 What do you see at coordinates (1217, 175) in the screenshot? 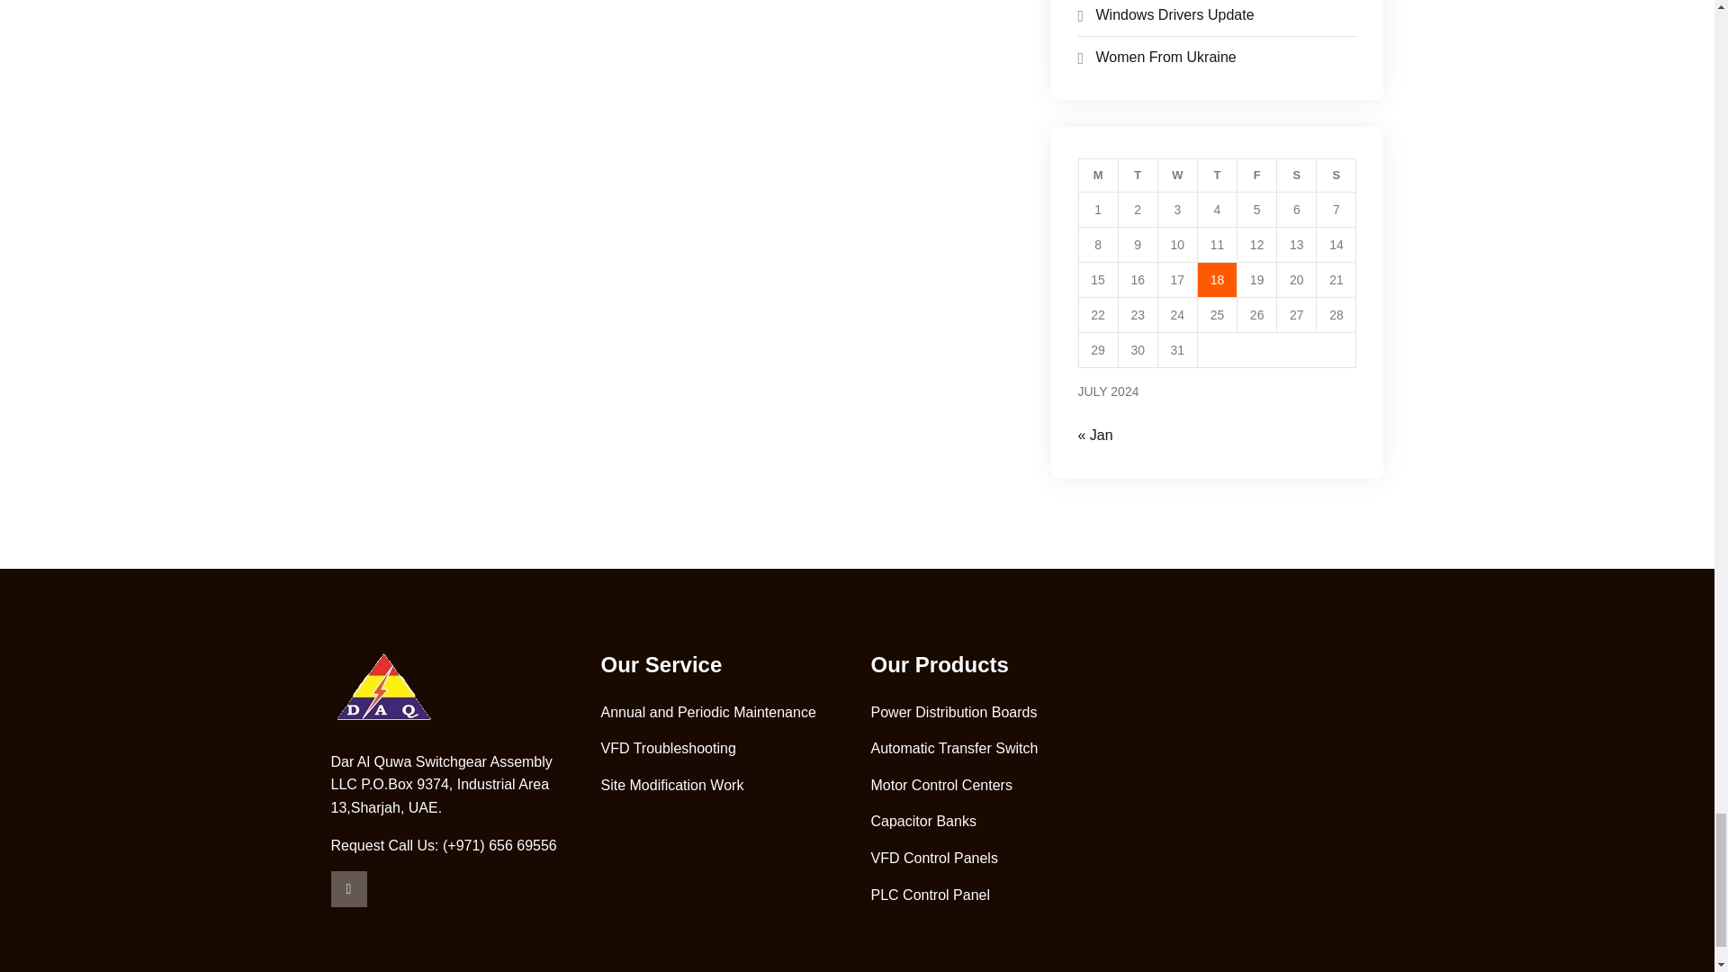
I see `Thursday` at bounding box center [1217, 175].